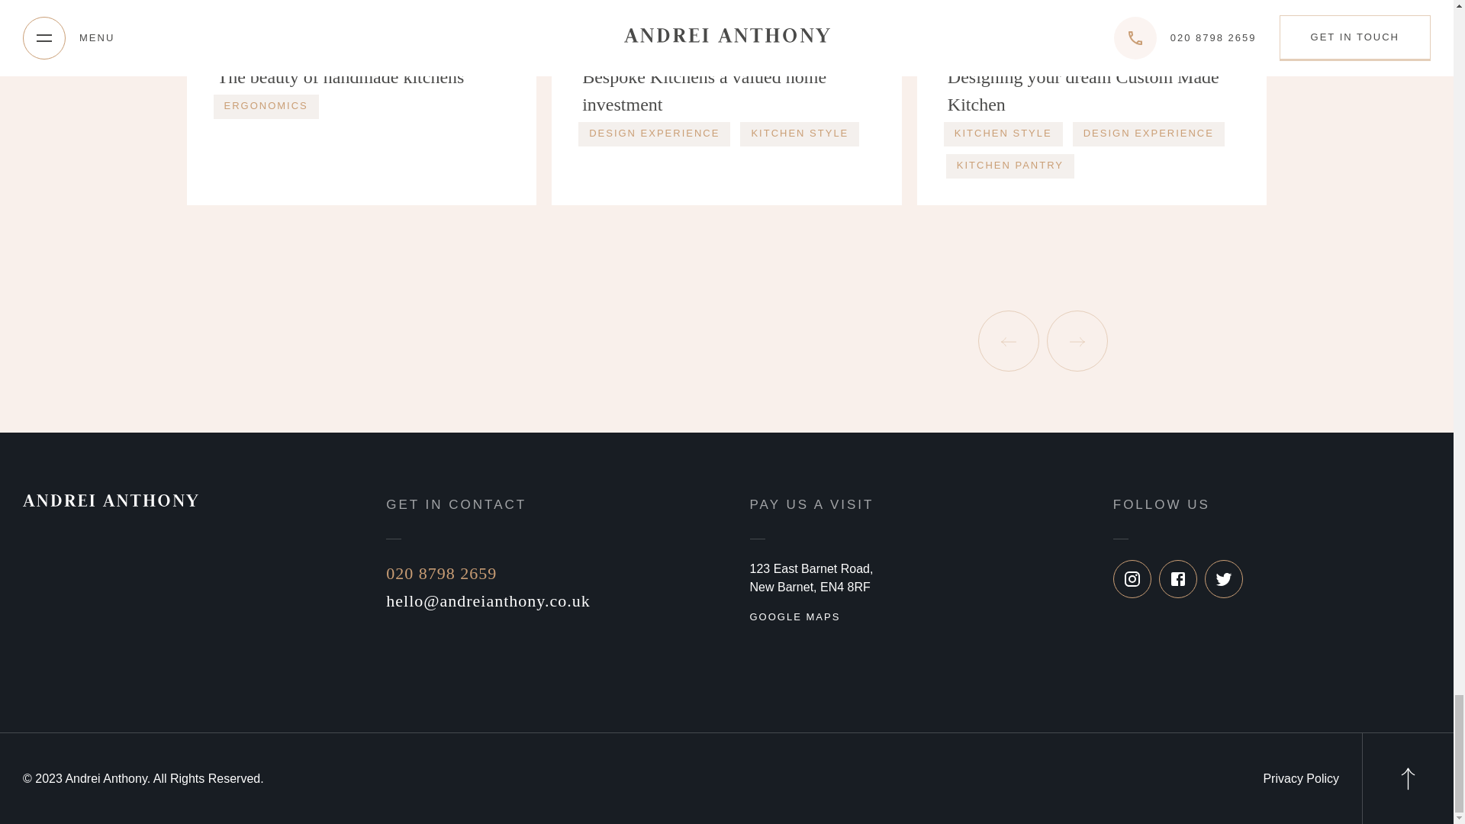 The height and width of the screenshot is (824, 1465). Describe the element at coordinates (726, 91) in the screenshot. I see `Bespoke Kitchens a valued home investment` at that location.